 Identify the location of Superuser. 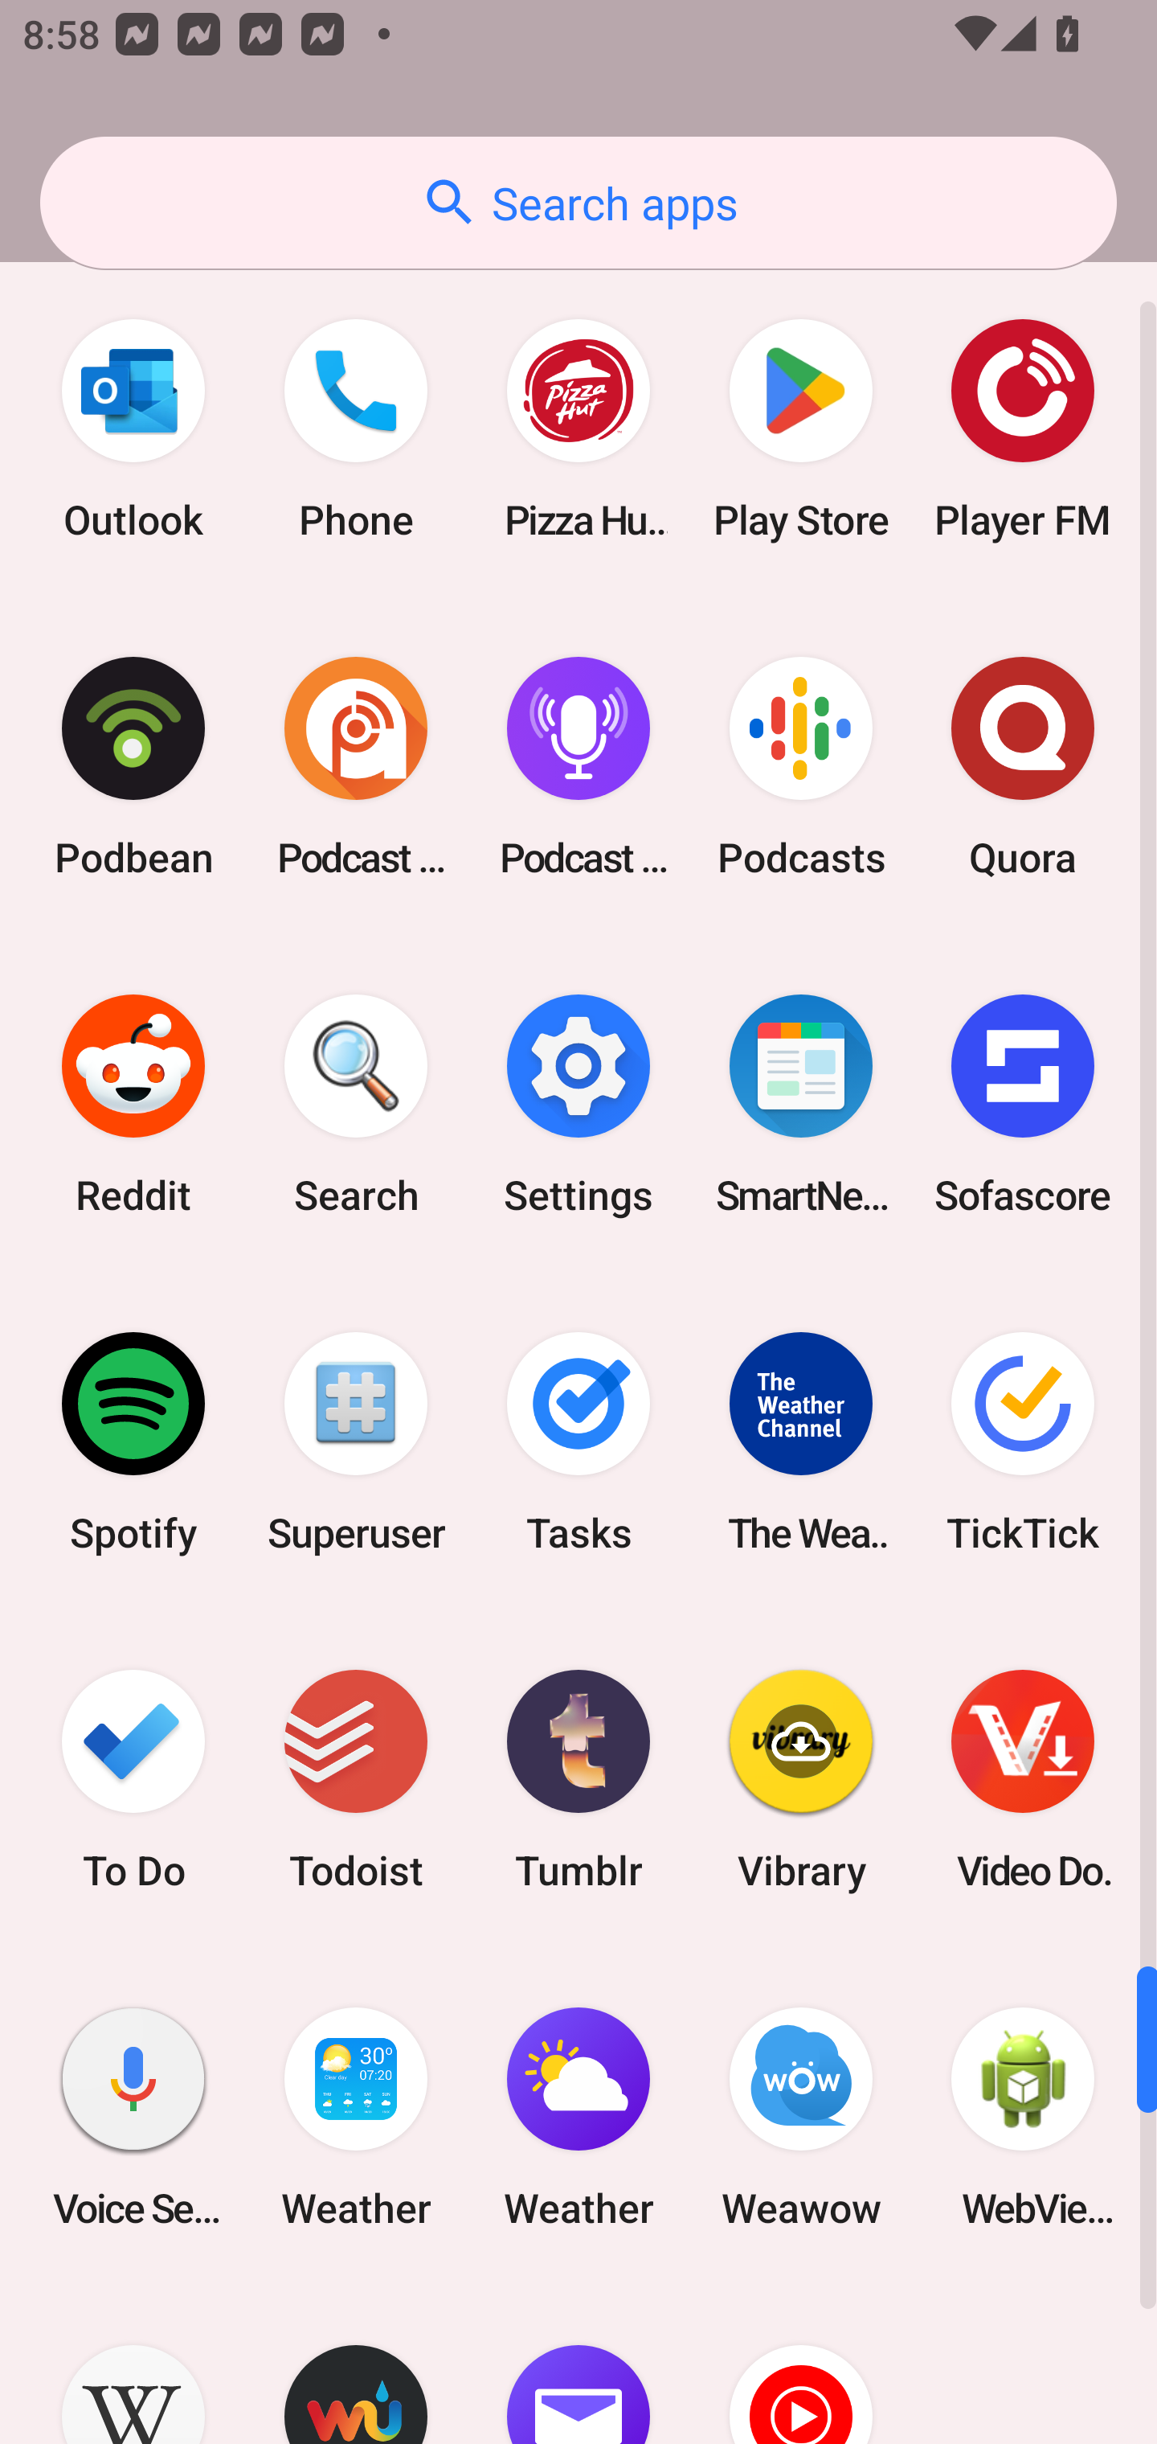
(356, 1441).